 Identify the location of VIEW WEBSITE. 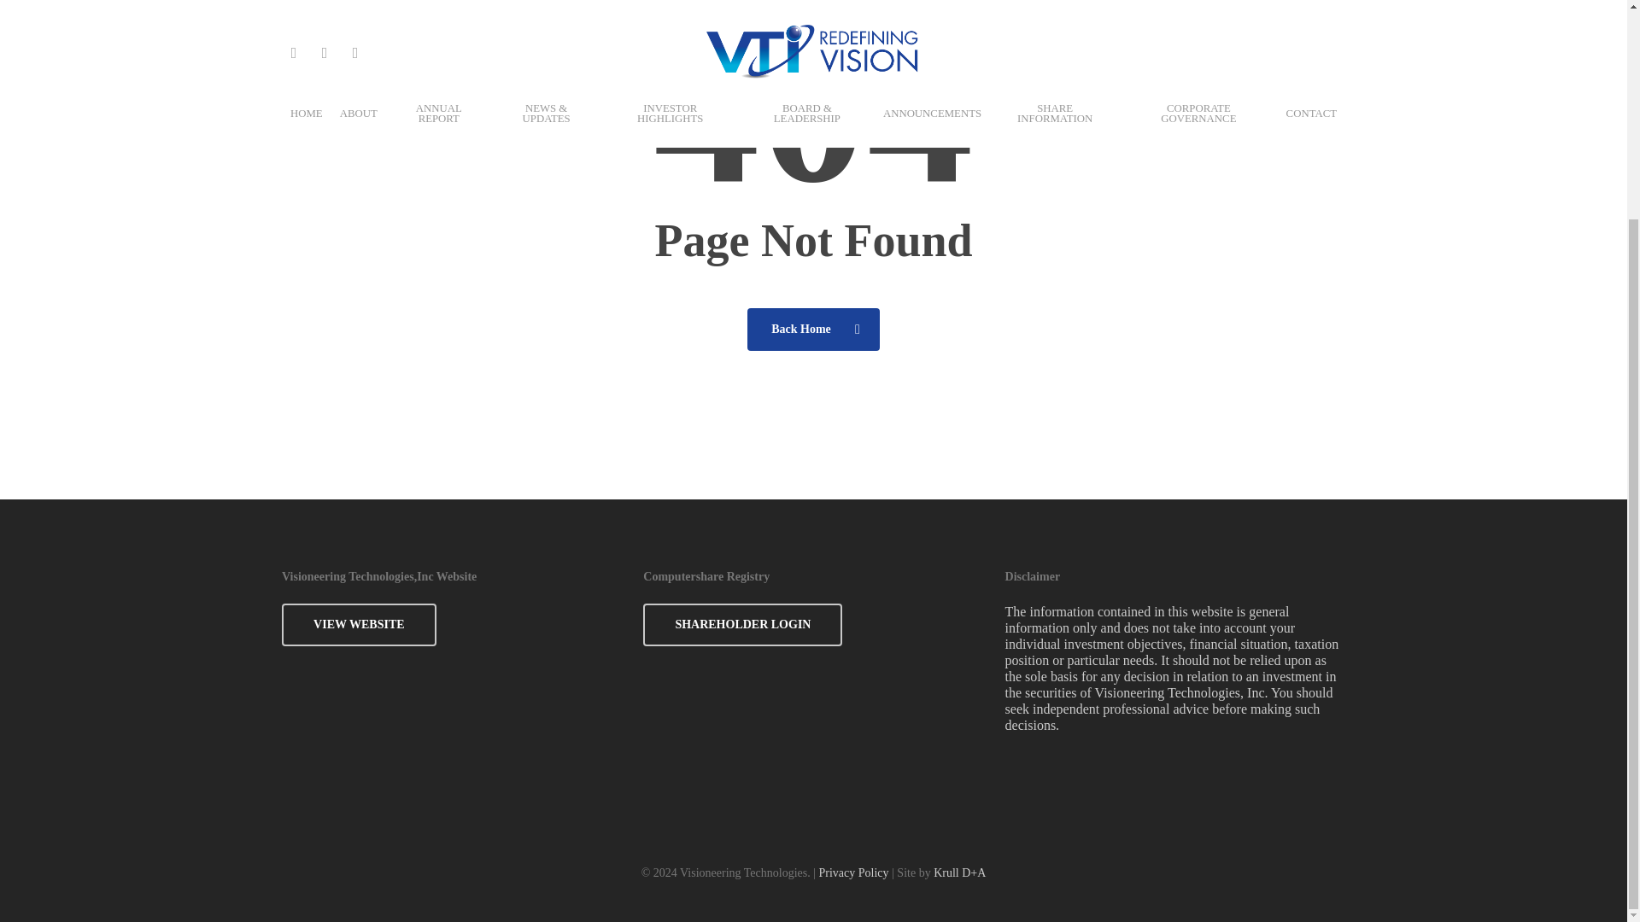
(359, 625).